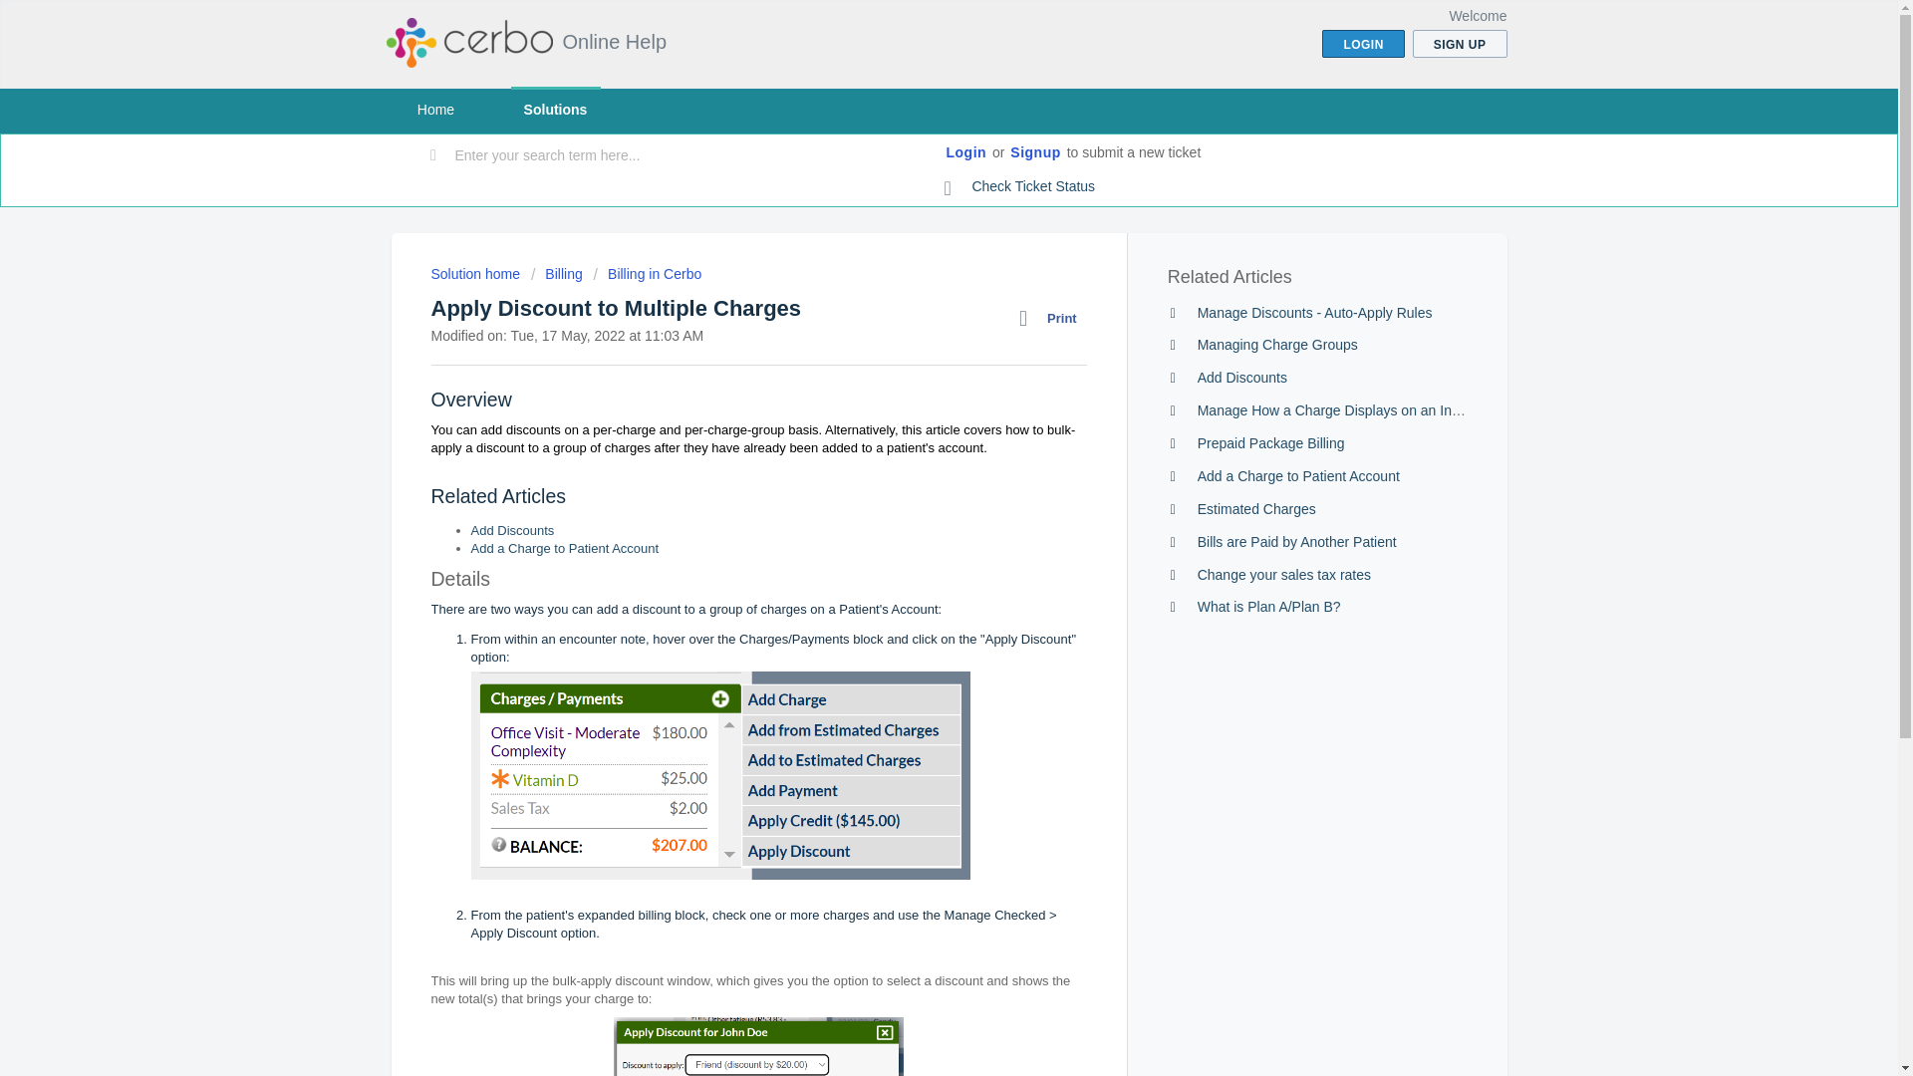 This screenshot has width=1913, height=1076. Describe the element at coordinates (557, 273) in the screenshot. I see `Billing` at that location.